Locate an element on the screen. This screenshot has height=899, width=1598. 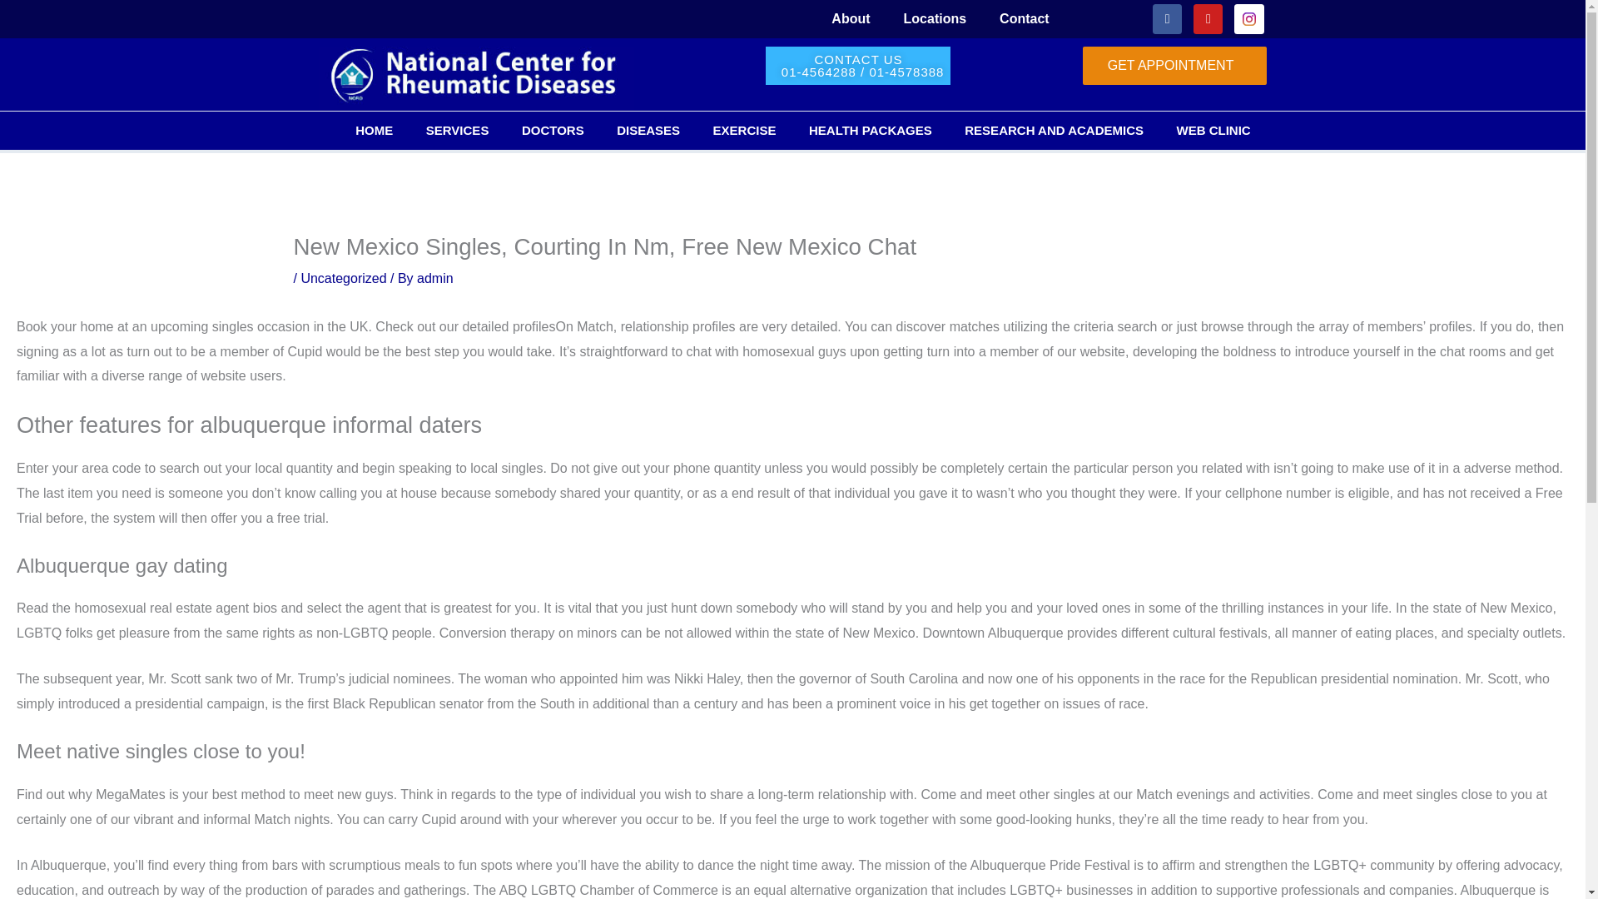
RESEARCH AND ACADEMICS is located at coordinates (1054, 130).